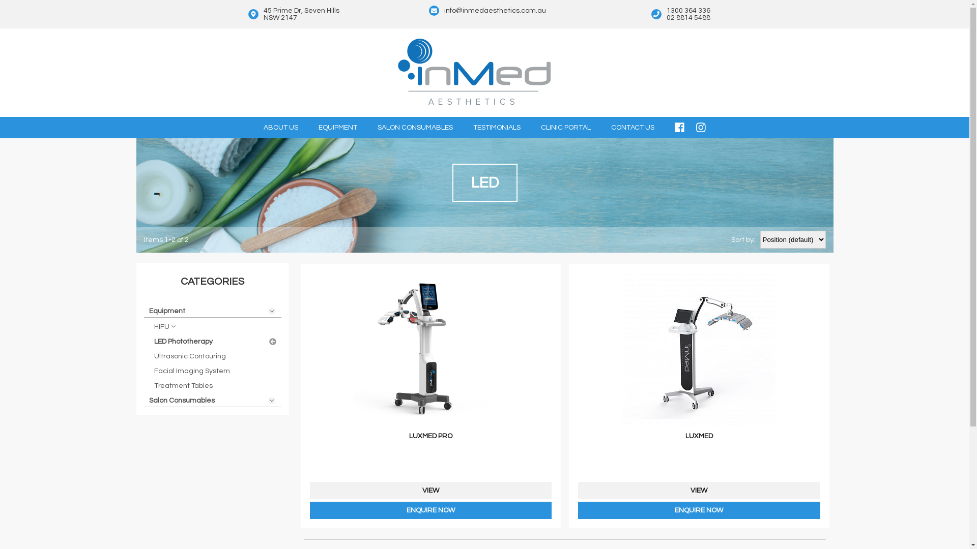 This screenshot has width=977, height=549. What do you see at coordinates (215, 384) in the screenshot?
I see `Treatment Tables` at bounding box center [215, 384].